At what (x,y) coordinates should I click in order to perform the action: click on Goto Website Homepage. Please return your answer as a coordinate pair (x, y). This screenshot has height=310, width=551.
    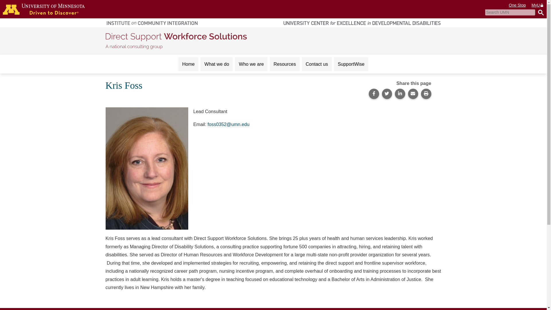
    Looking at the image, I should click on (176, 40).